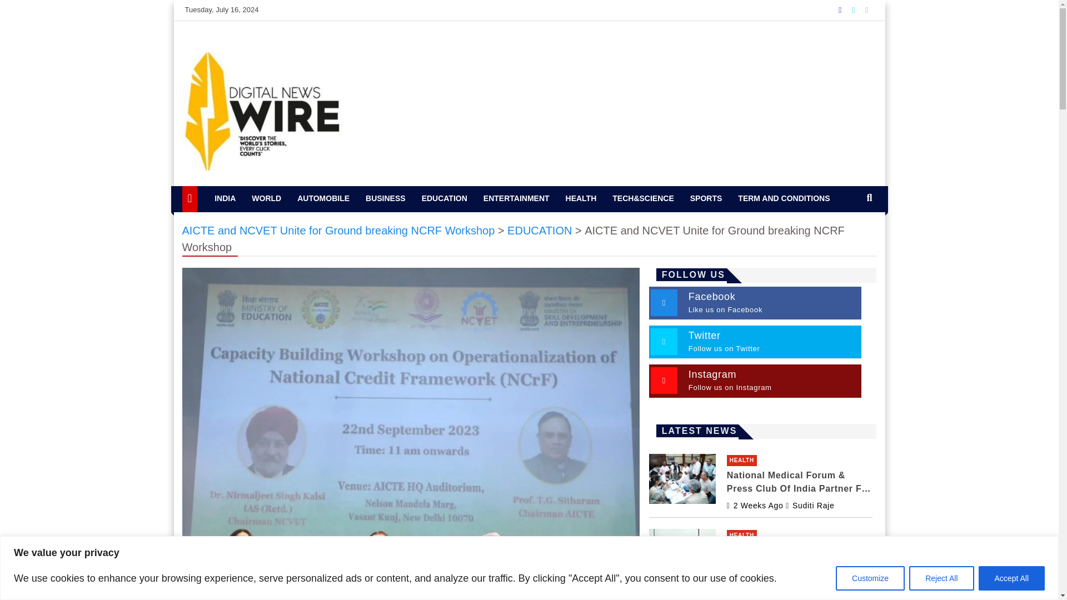 This screenshot has height=600, width=1067. Describe the element at coordinates (386, 198) in the screenshot. I see `BUSINESS` at that location.